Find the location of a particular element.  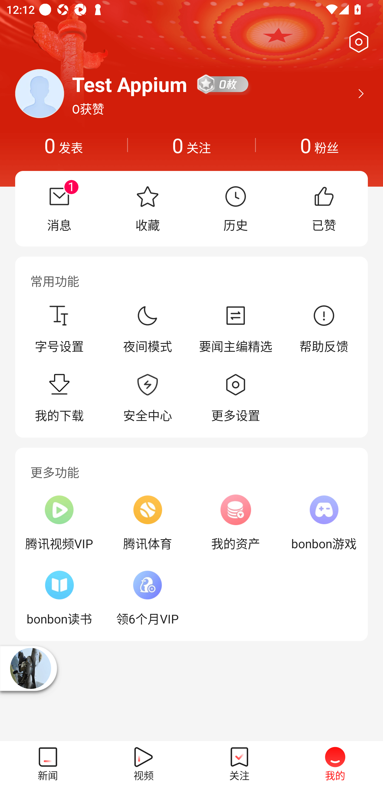

设置，可点击 is located at coordinates (357, 42).